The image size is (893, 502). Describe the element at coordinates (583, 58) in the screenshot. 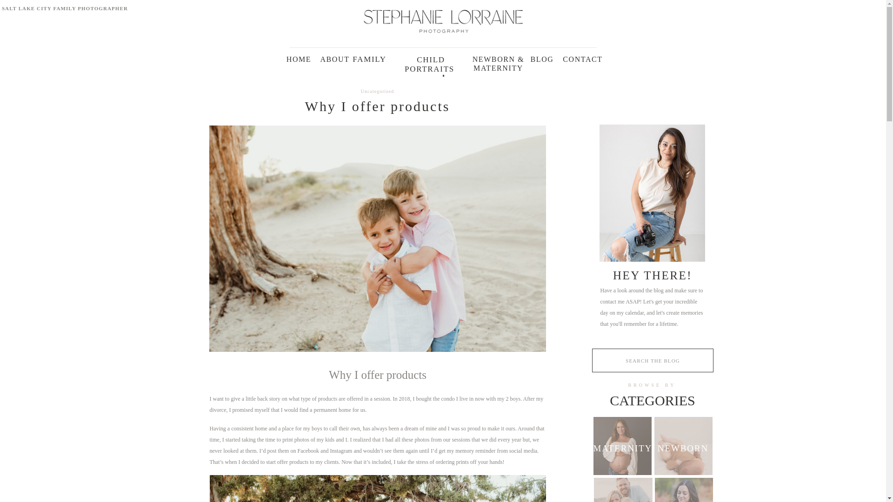

I see `CONTACT` at that location.